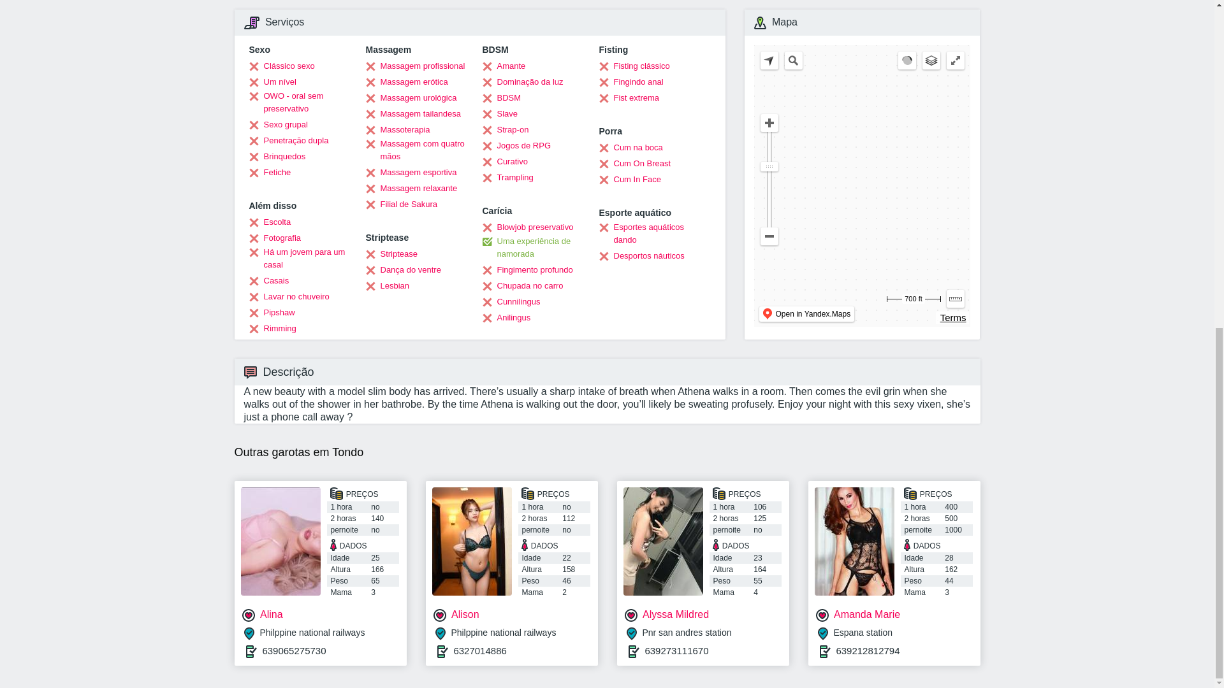  I want to click on Fetiche, so click(269, 172).